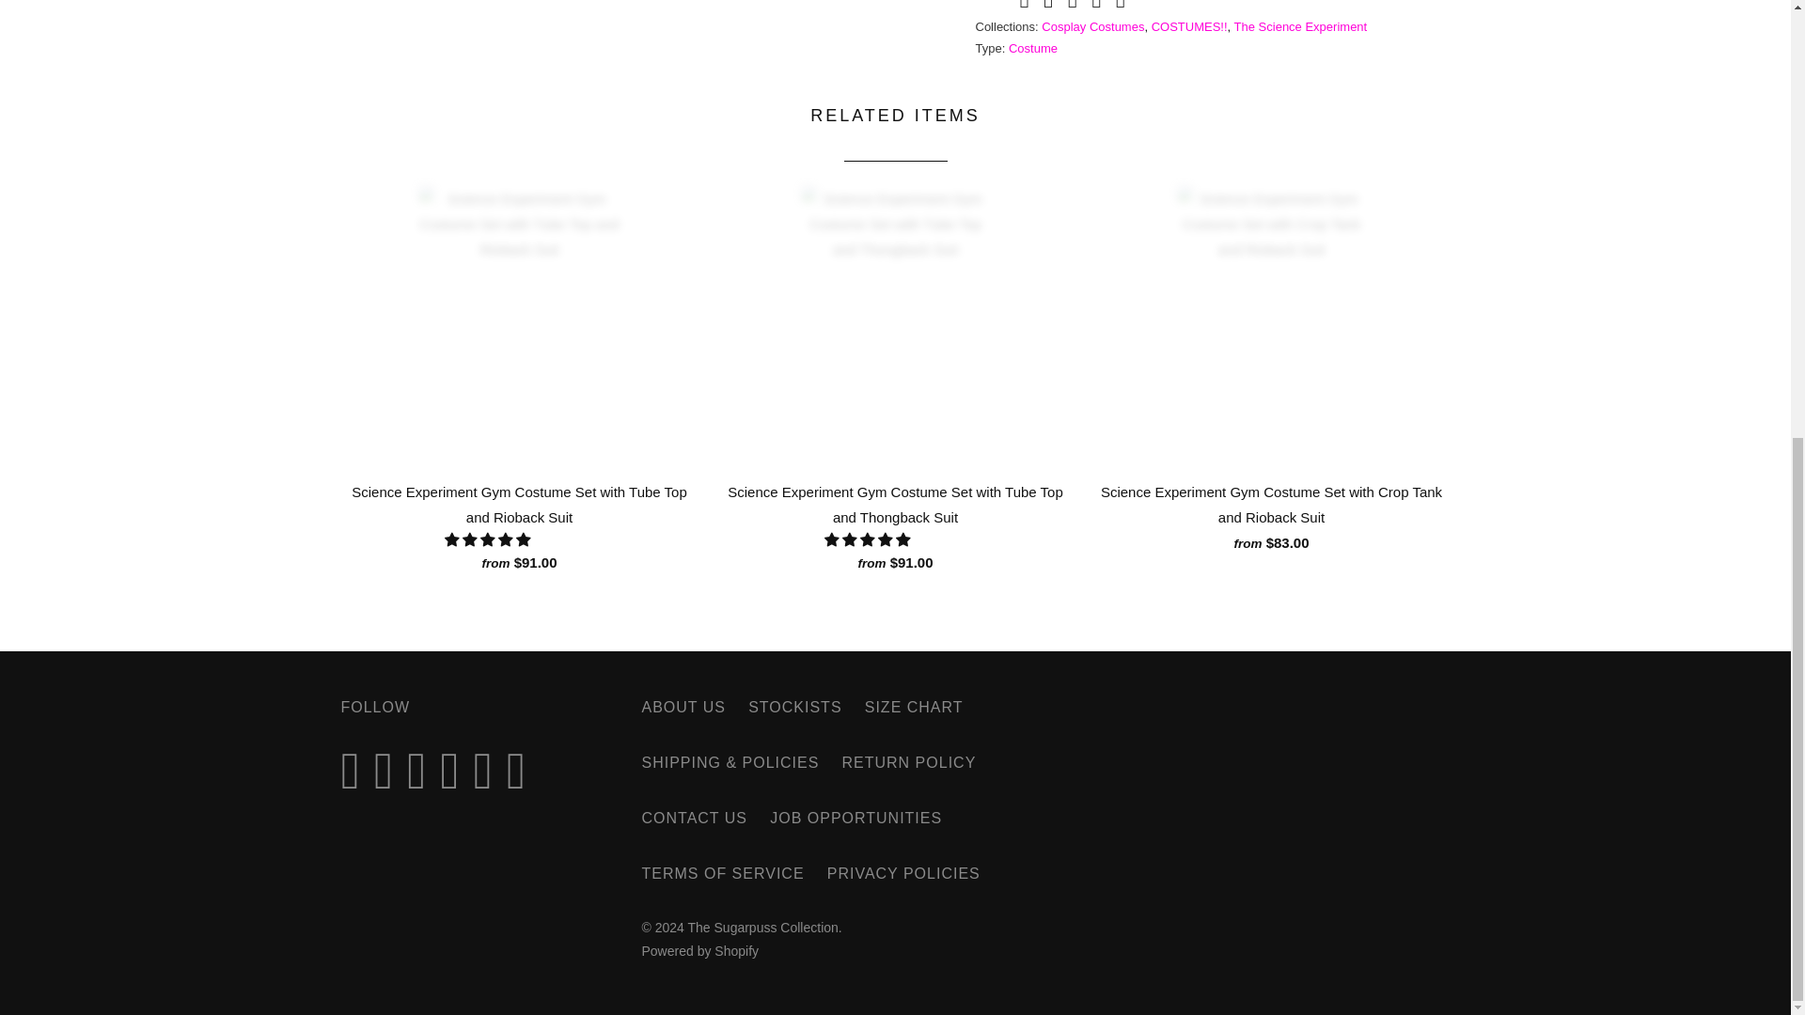 The width and height of the screenshot is (1805, 1015). I want to click on COSTUMES!!, so click(1188, 26).